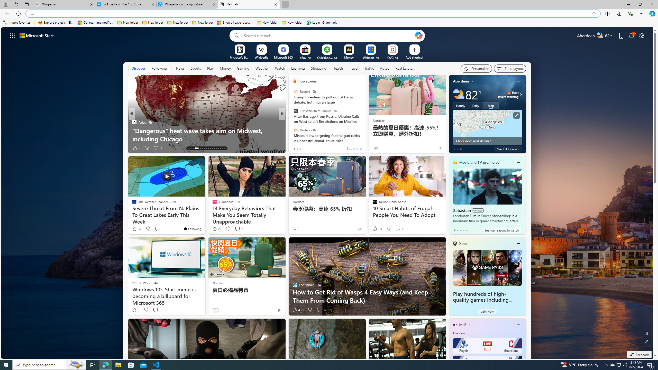 The width and height of the screenshot is (658, 370). I want to click on Check more alert details, so click(487, 141).